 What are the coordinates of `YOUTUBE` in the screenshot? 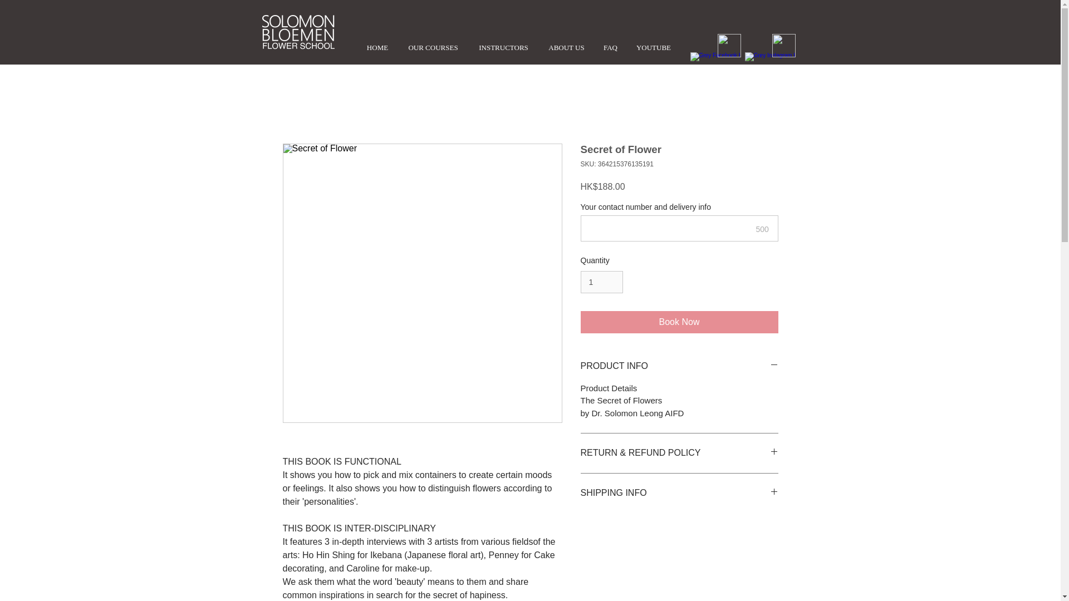 It's located at (653, 48).